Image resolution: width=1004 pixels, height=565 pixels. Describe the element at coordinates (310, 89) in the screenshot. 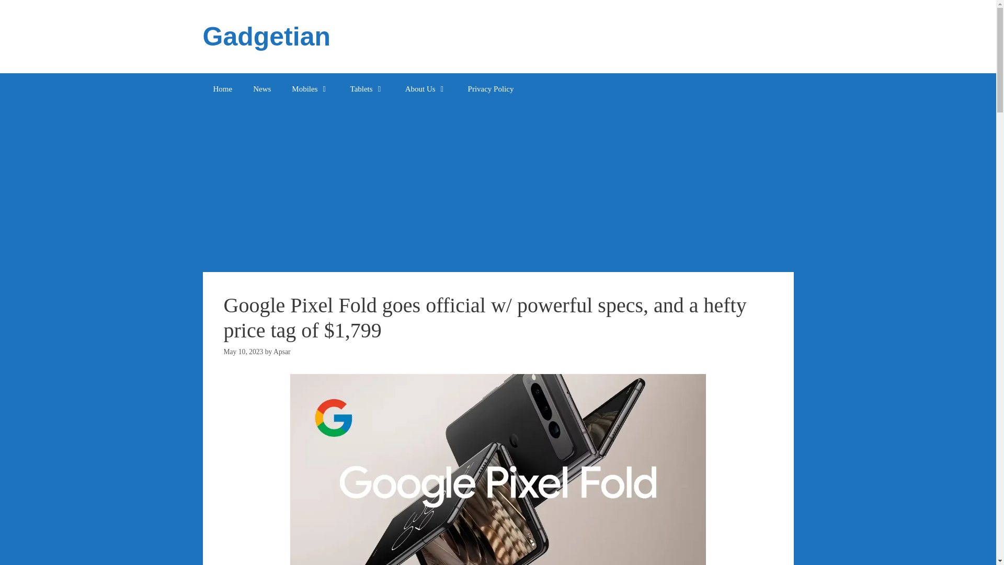

I see `Mobiles` at that location.